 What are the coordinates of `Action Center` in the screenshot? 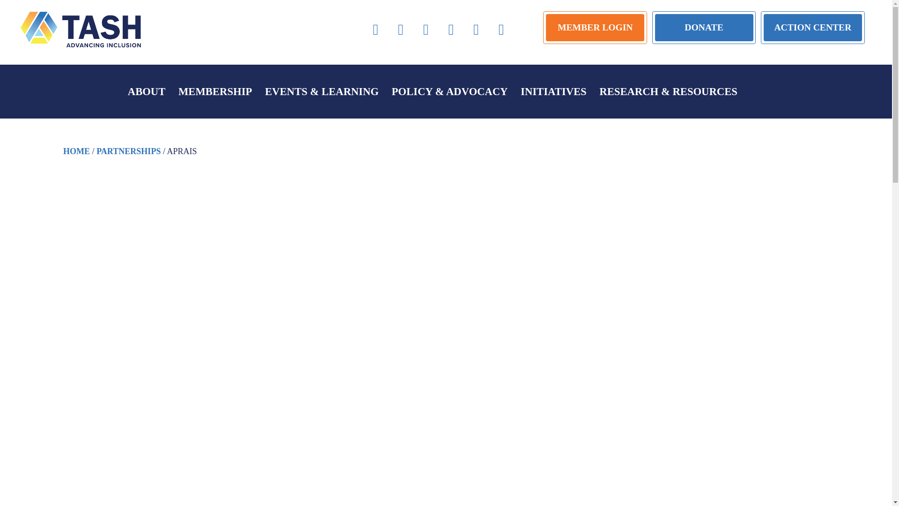 It's located at (813, 27).